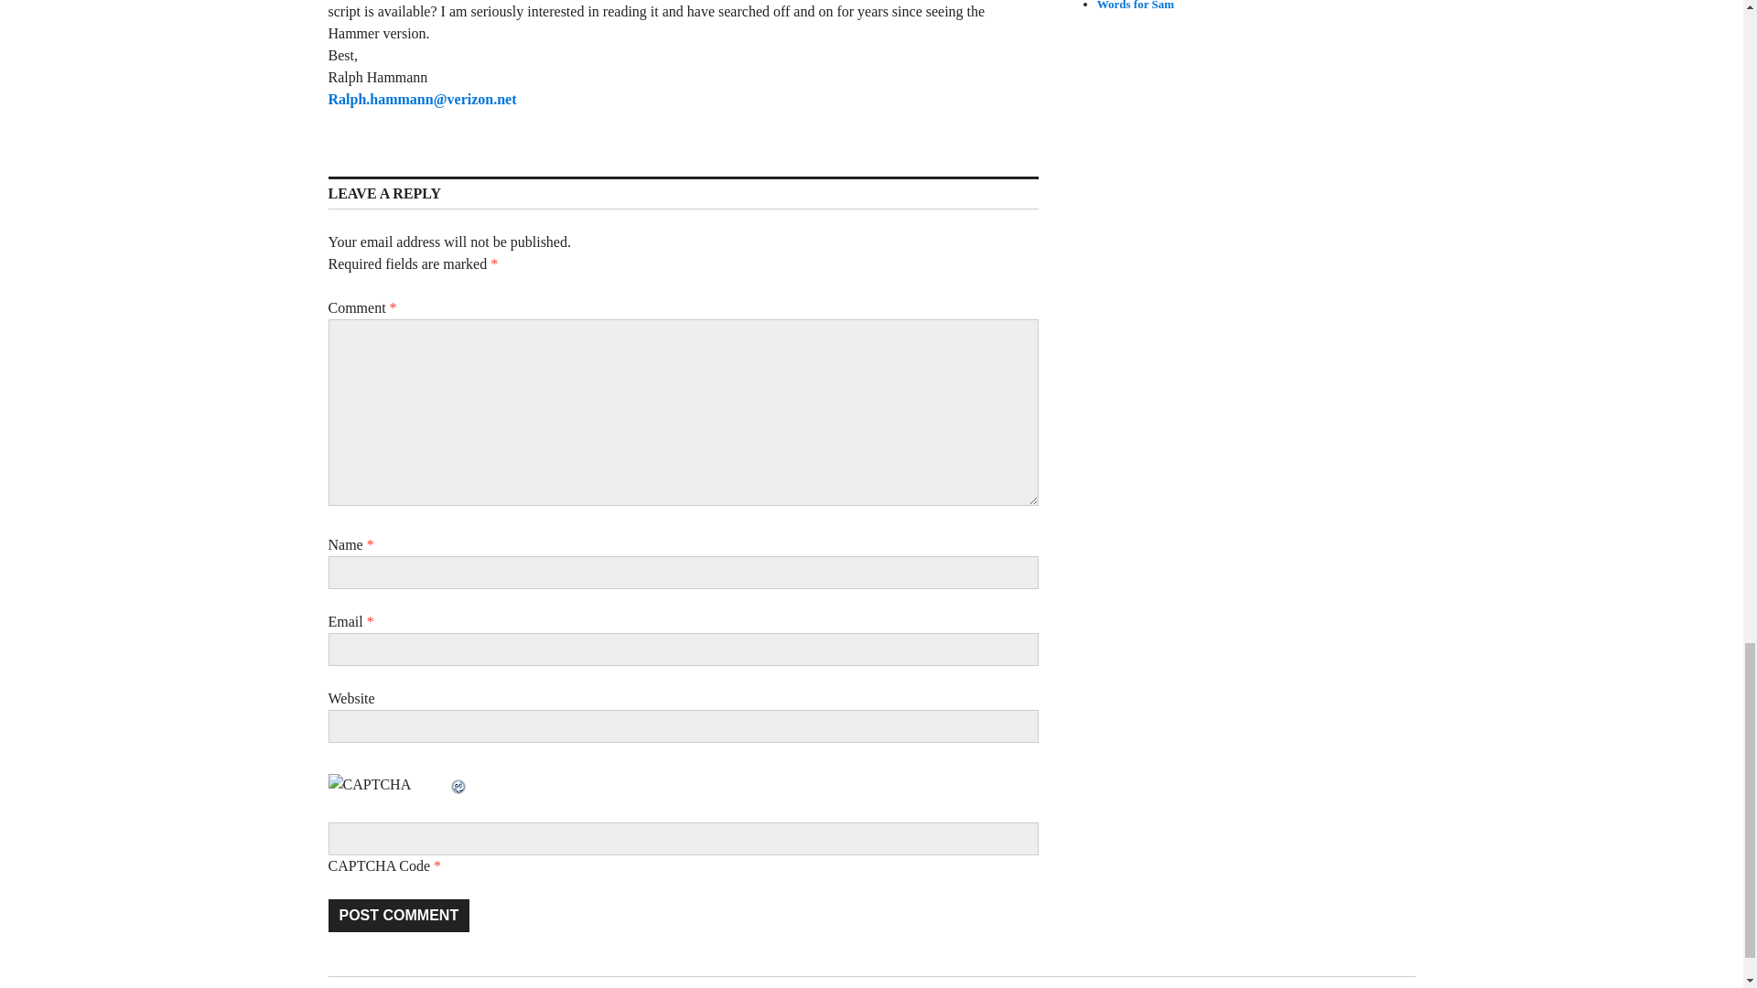  I want to click on Refresh, so click(458, 784).